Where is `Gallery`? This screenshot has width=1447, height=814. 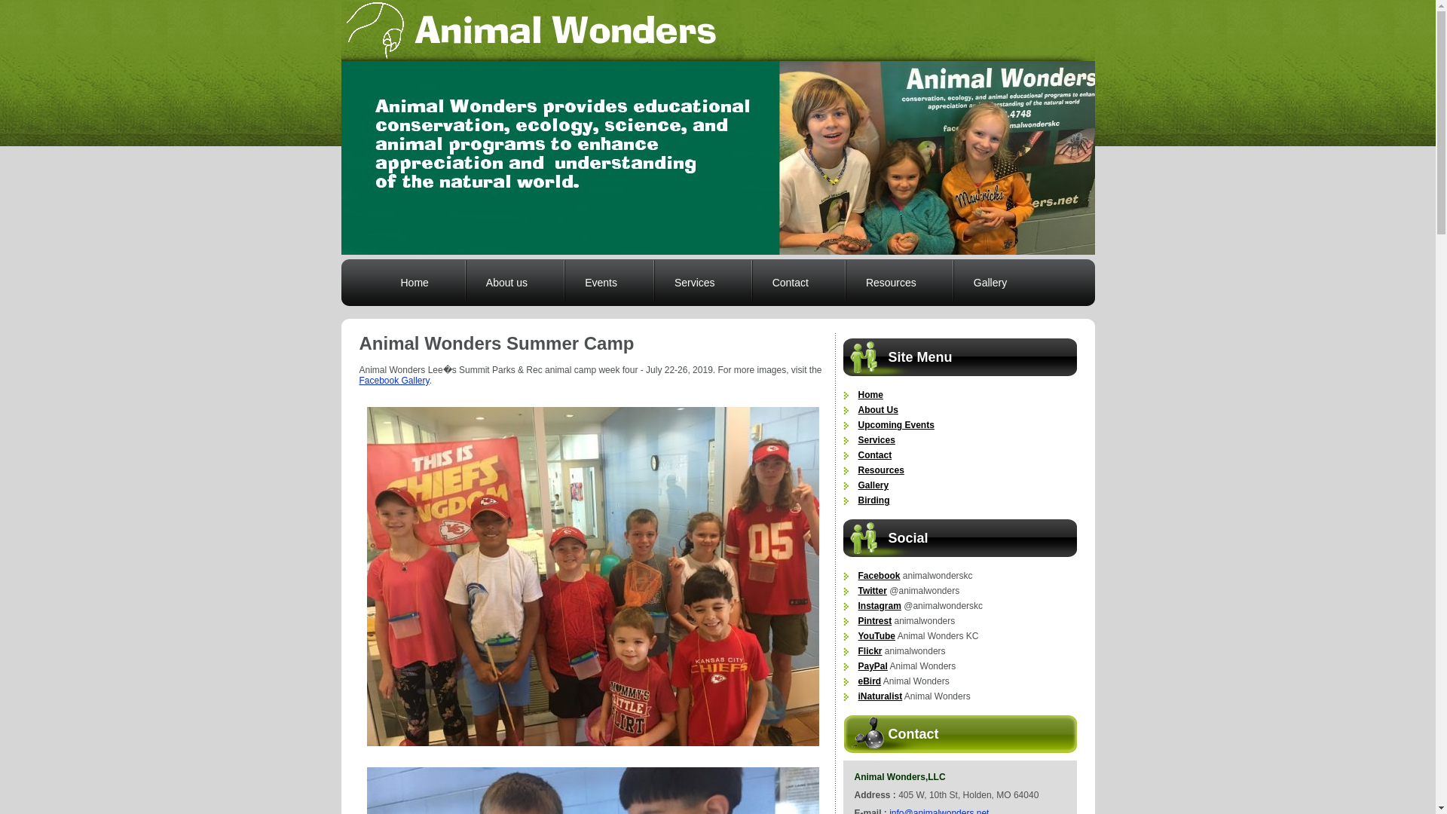 Gallery is located at coordinates (873, 485).